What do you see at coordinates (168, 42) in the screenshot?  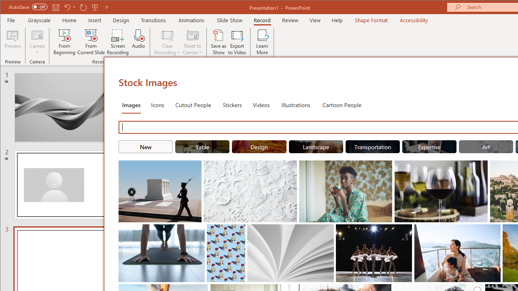 I see `Clear Recording` at bounding box center [168, 42].